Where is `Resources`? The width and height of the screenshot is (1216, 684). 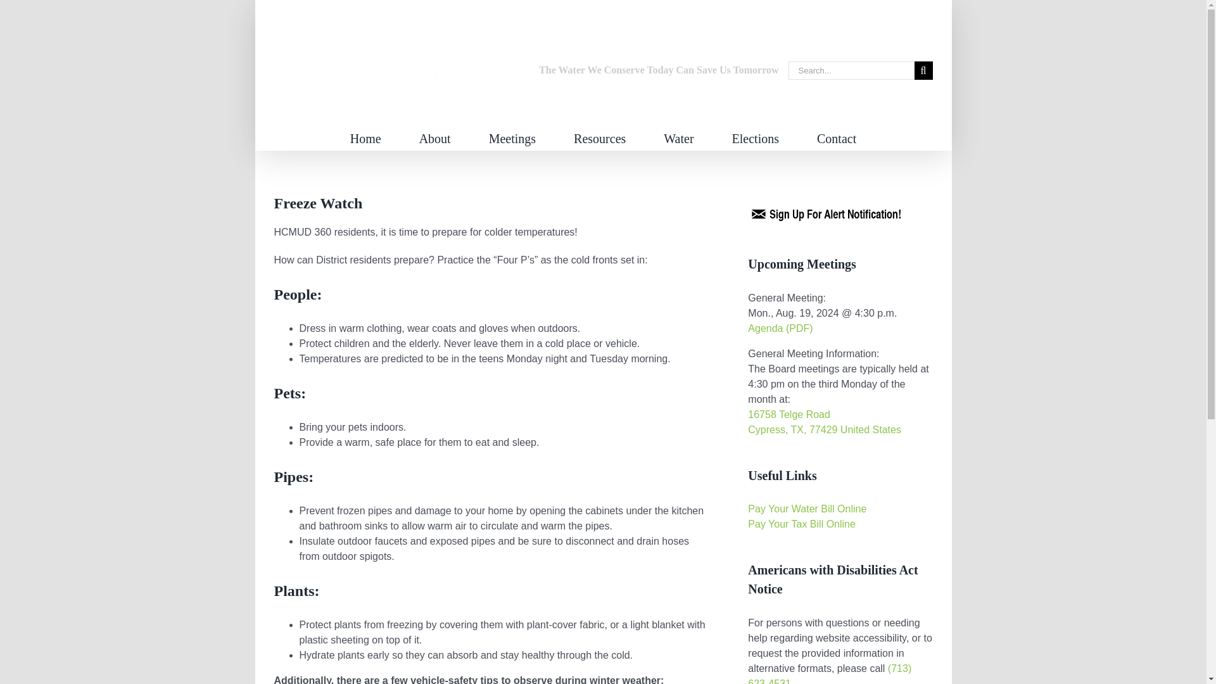 Resources is located at coordinates (600, 137).